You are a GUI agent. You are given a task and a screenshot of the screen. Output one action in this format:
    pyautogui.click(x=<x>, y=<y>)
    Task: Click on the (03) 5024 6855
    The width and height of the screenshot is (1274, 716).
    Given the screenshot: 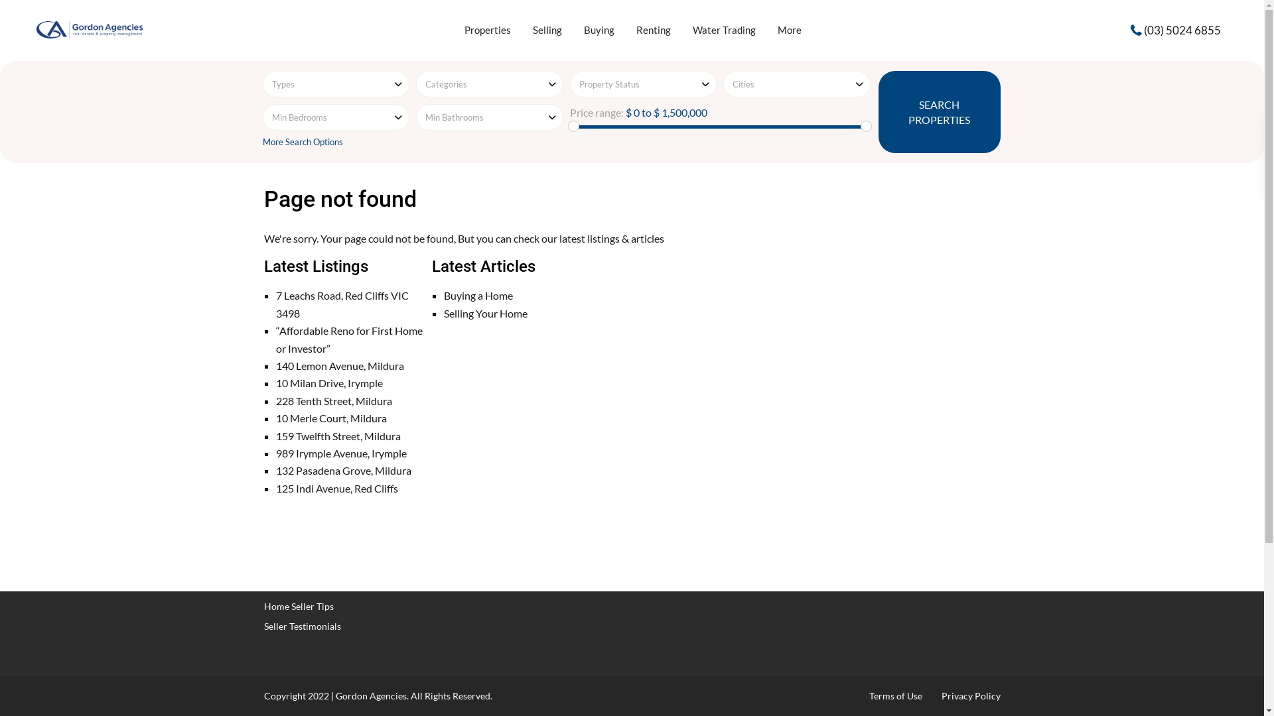 What is the action you would take?
    pyautogui.click(x=1182, y=29)
    